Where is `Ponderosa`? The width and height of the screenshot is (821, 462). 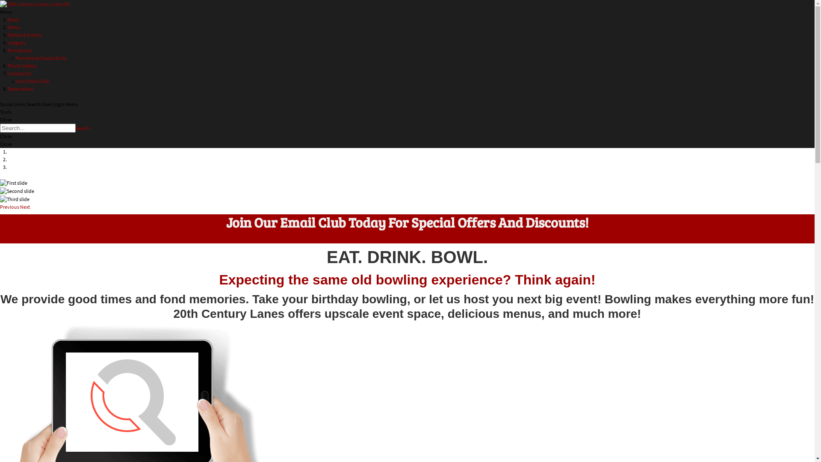 Ponderosa is located at coordinates (20, 50).